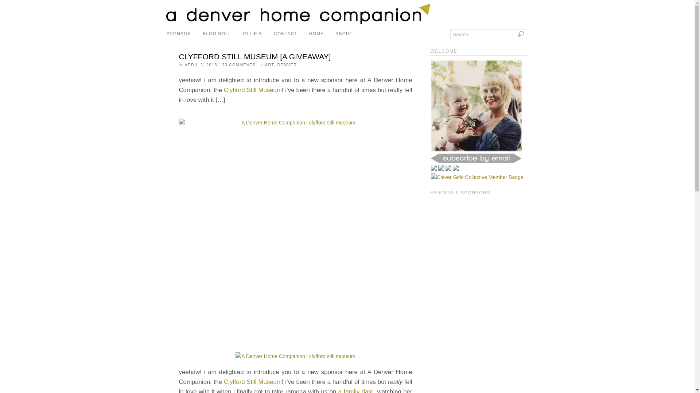  I want to click on a family date, so click(356, 391).